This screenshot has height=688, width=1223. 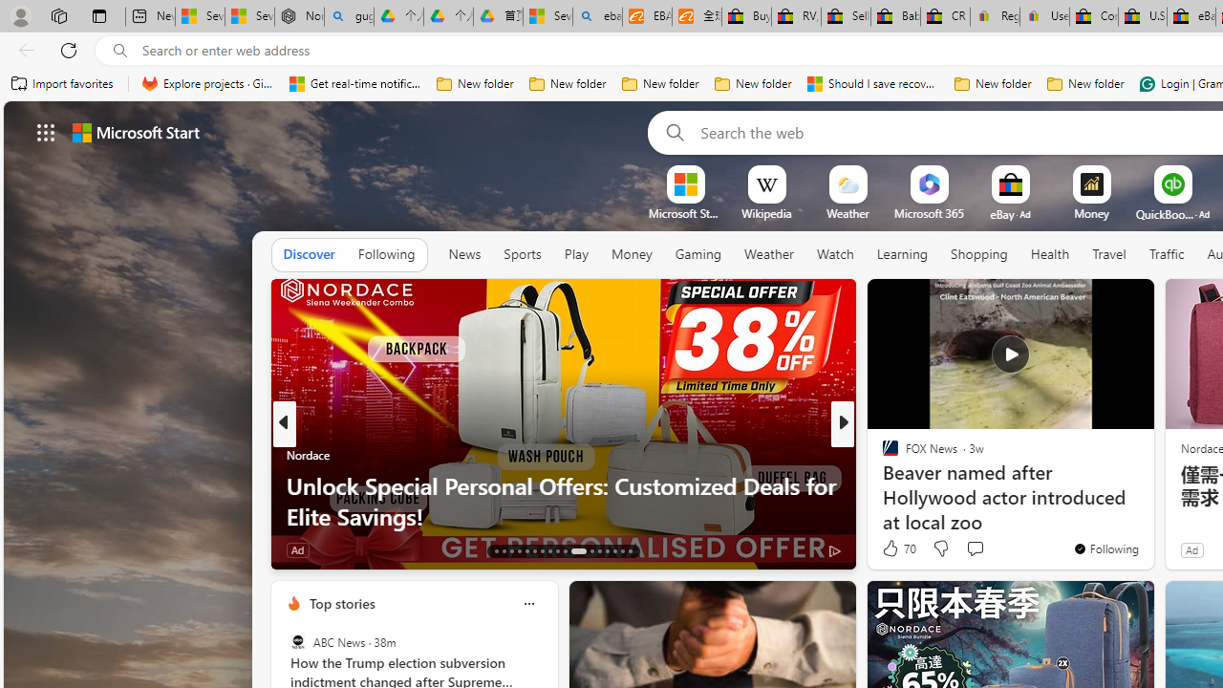 I want to click on U.S. State Privacy Disclosures - eBay Inc., so click(x=1143, y=17).